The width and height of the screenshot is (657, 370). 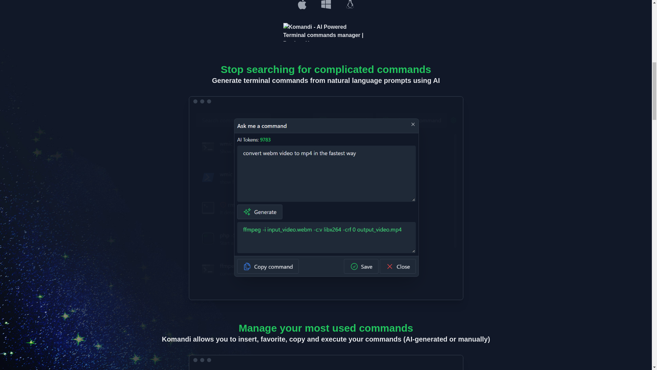 I want to click on Windows, so click(x=326, y=5).